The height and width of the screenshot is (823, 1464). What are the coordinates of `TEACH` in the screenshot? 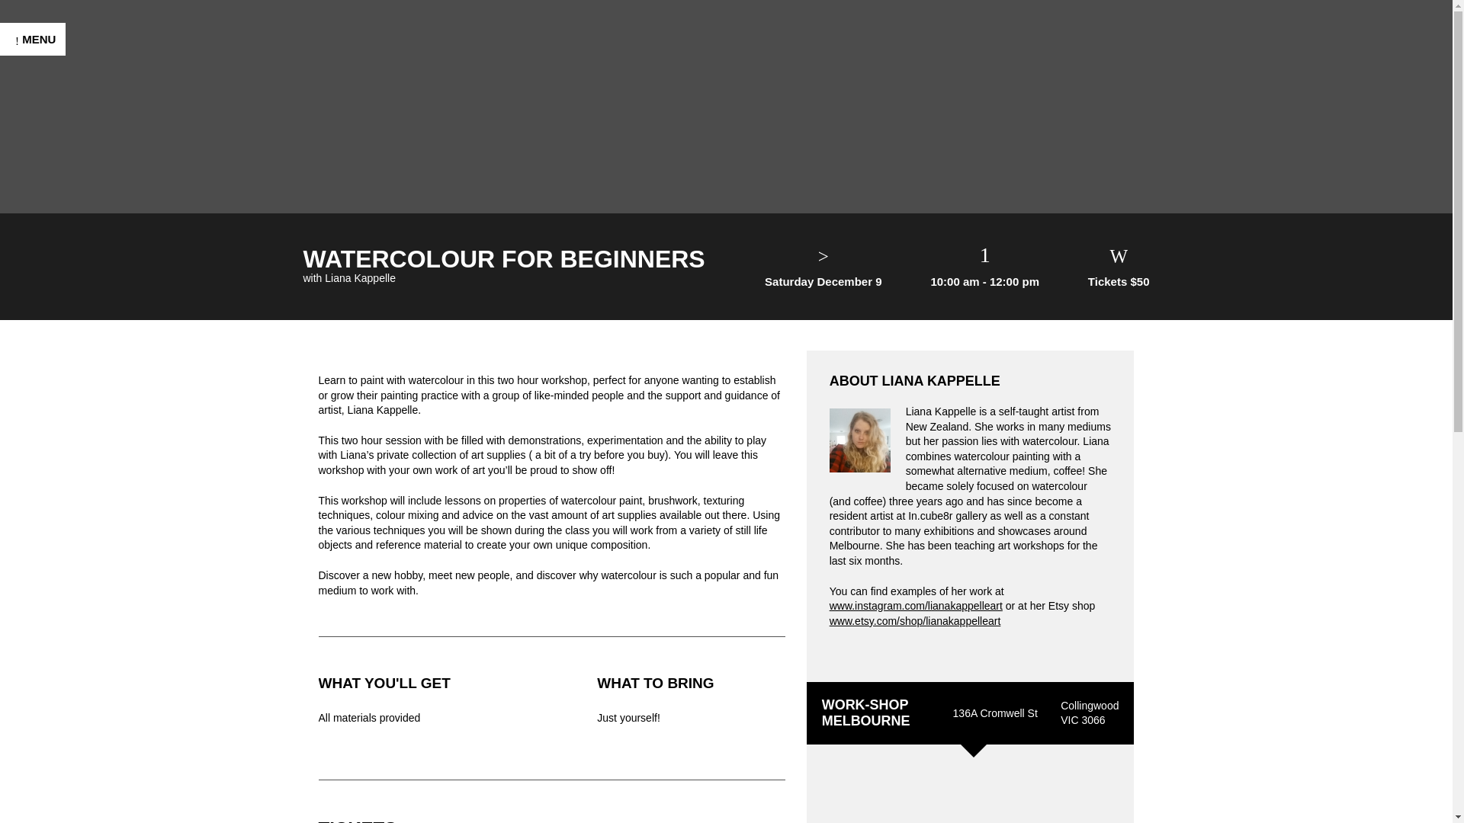 It's located at (38, 474).